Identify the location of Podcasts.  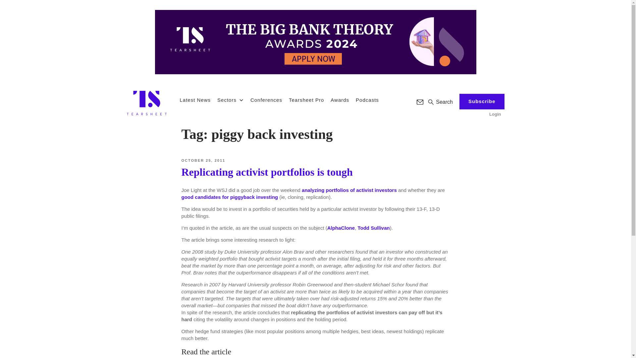
(367, 100).